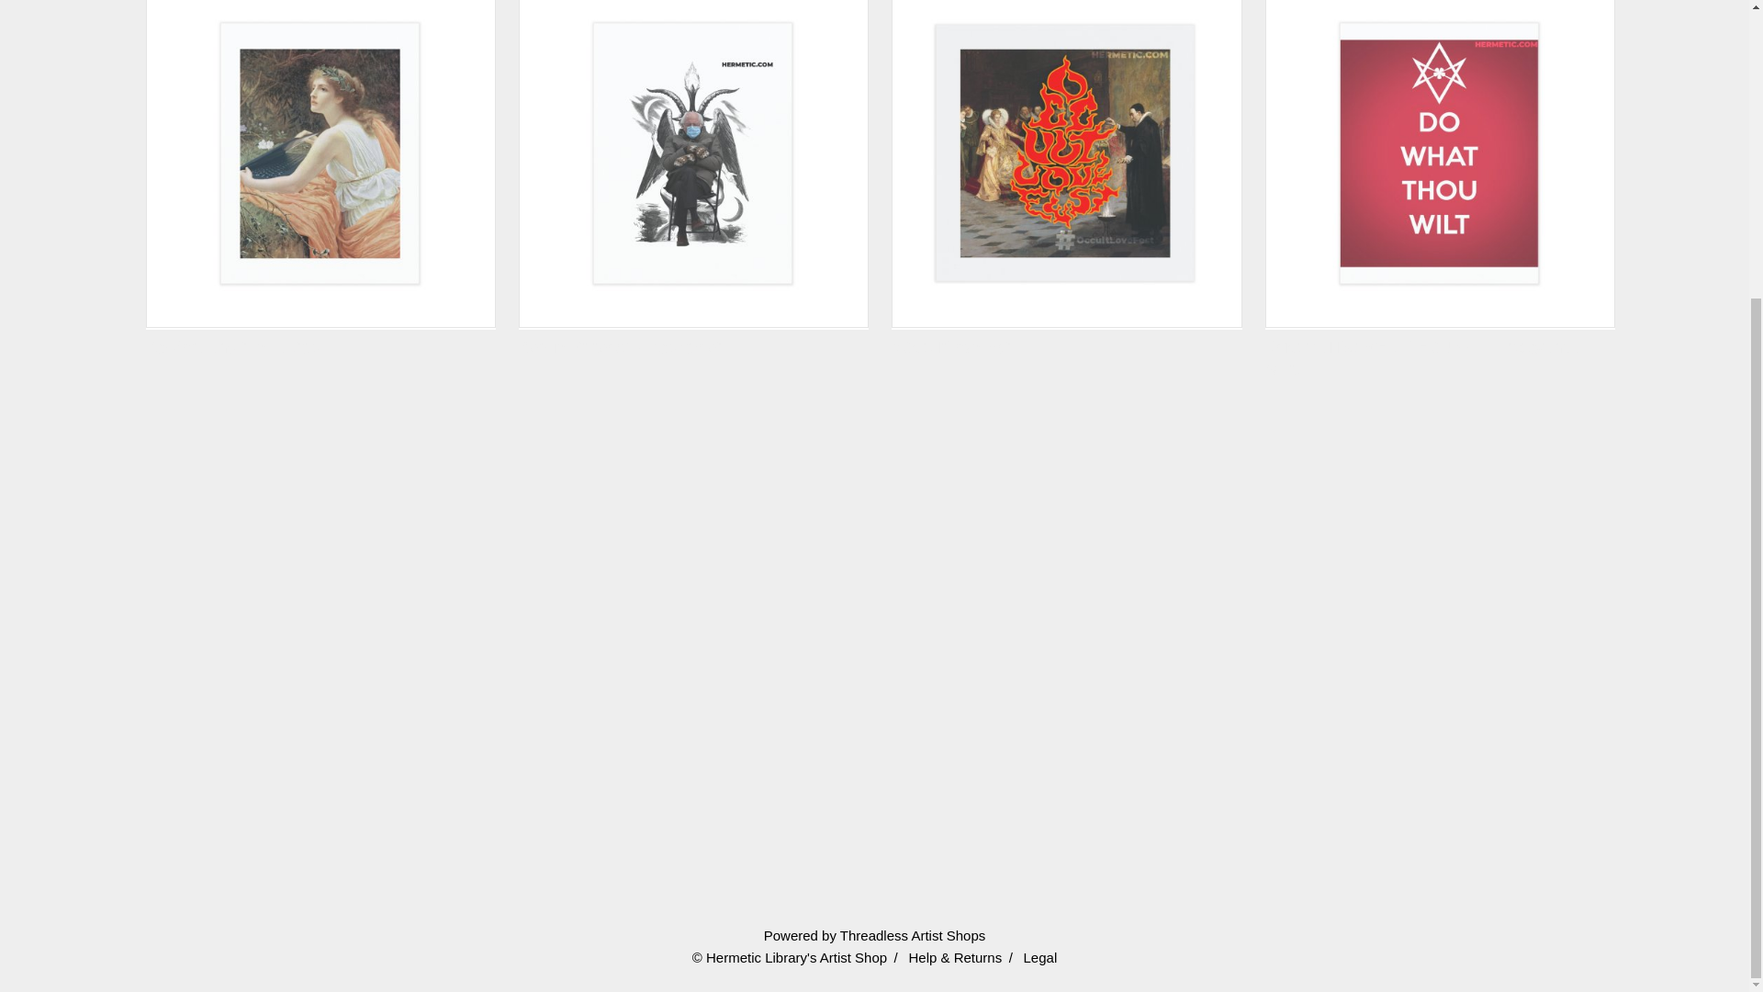 This screenshot has width=1763, height=992. Describe the element at coordinates (1041, 957) in the screenshot. I see `Legal` at that location.